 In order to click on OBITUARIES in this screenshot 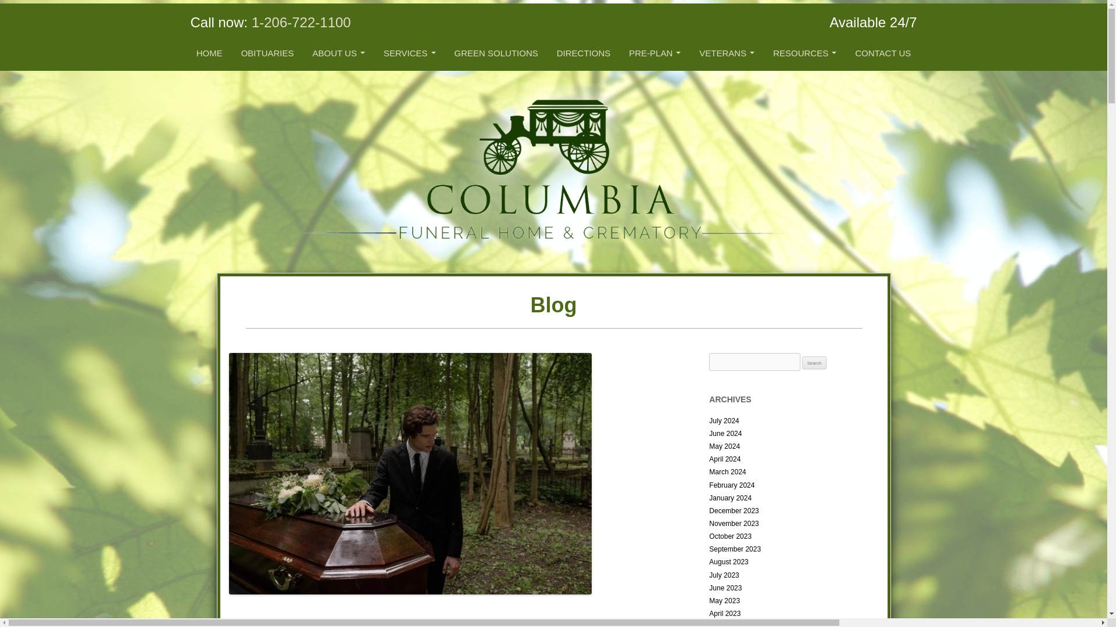, I will do `click(267, 53)`.